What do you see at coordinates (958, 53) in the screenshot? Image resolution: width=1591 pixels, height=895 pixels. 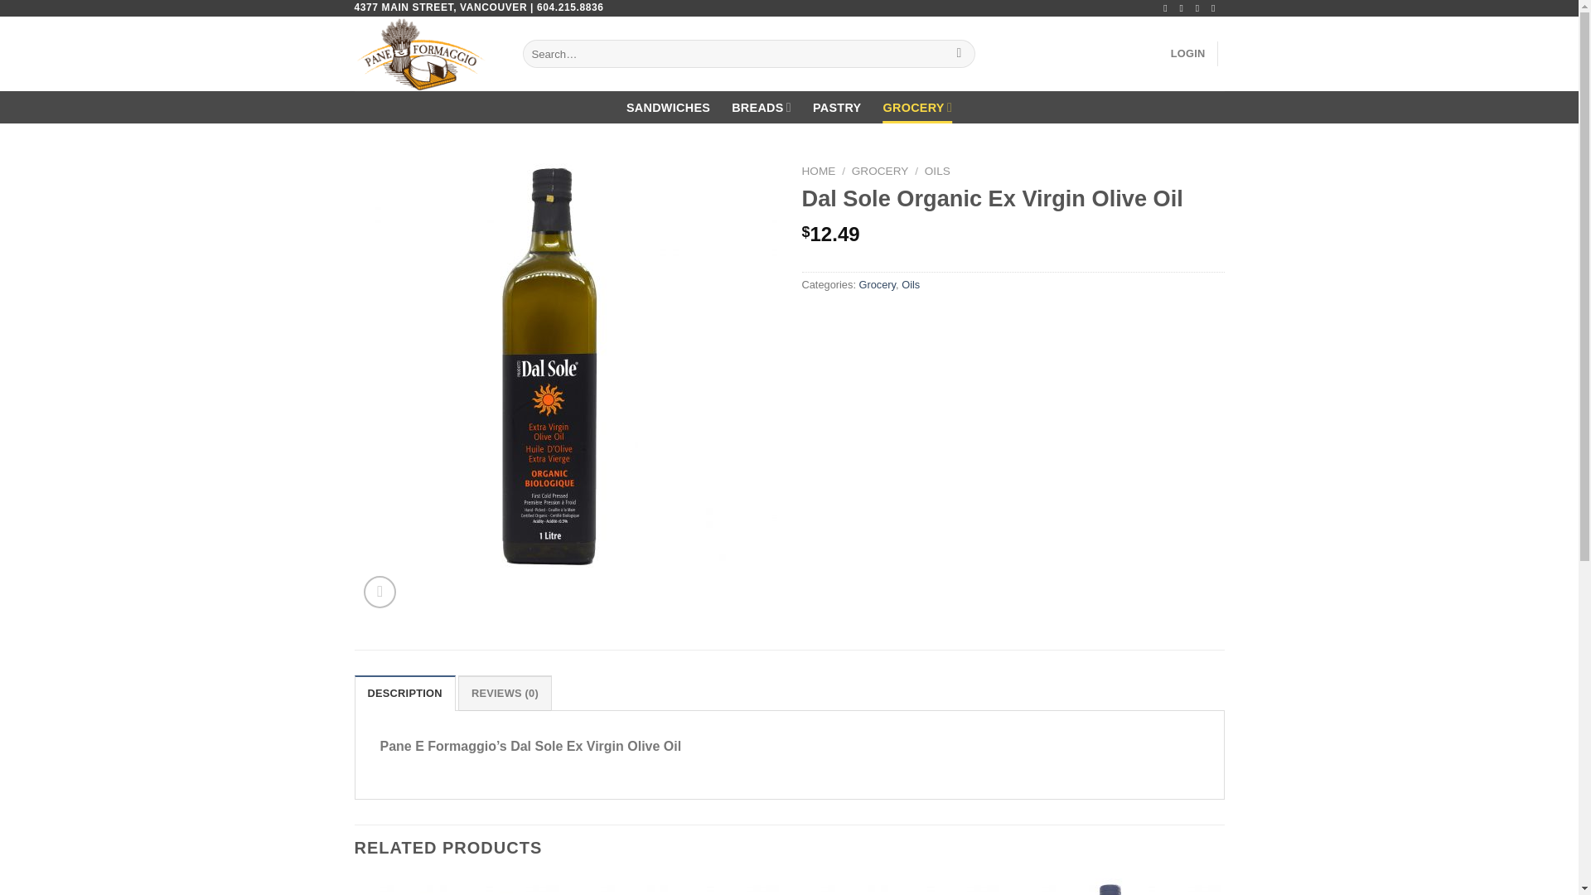 I see `Search` at bounding box center [958, 53].